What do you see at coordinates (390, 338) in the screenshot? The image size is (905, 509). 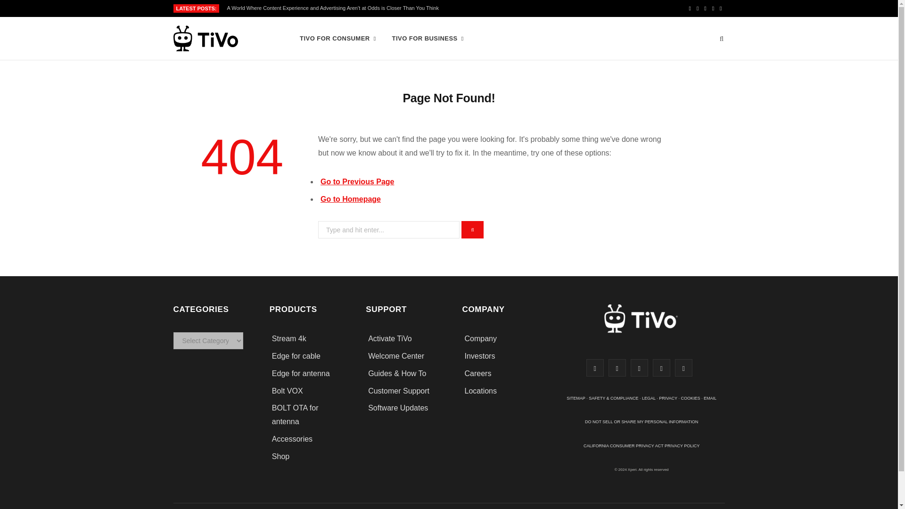 I see `Activate TiVo` at bounding box center [390, 338].